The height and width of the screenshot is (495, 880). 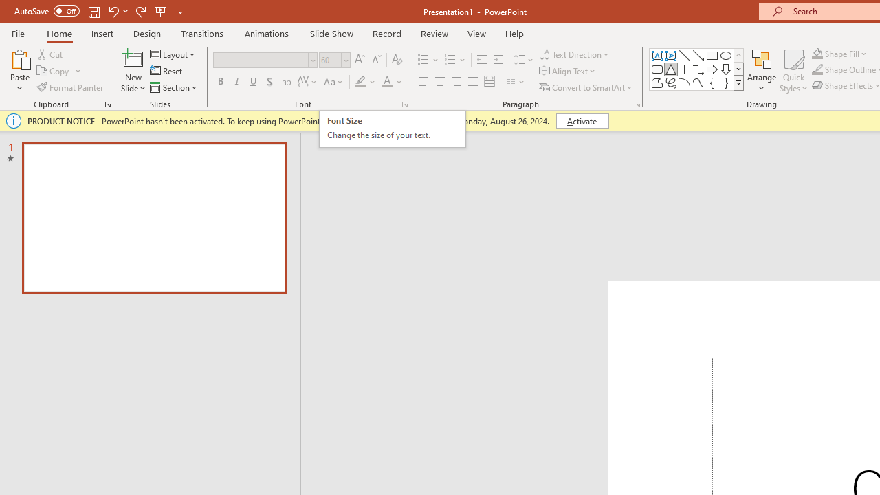 I want to click on Indent Right, so click(x=590, y=135).